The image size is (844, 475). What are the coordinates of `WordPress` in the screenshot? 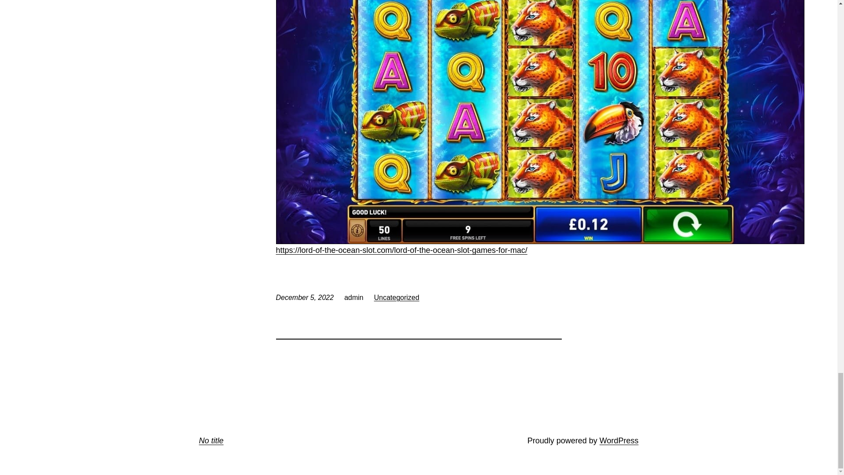 It's located at (619, 441).